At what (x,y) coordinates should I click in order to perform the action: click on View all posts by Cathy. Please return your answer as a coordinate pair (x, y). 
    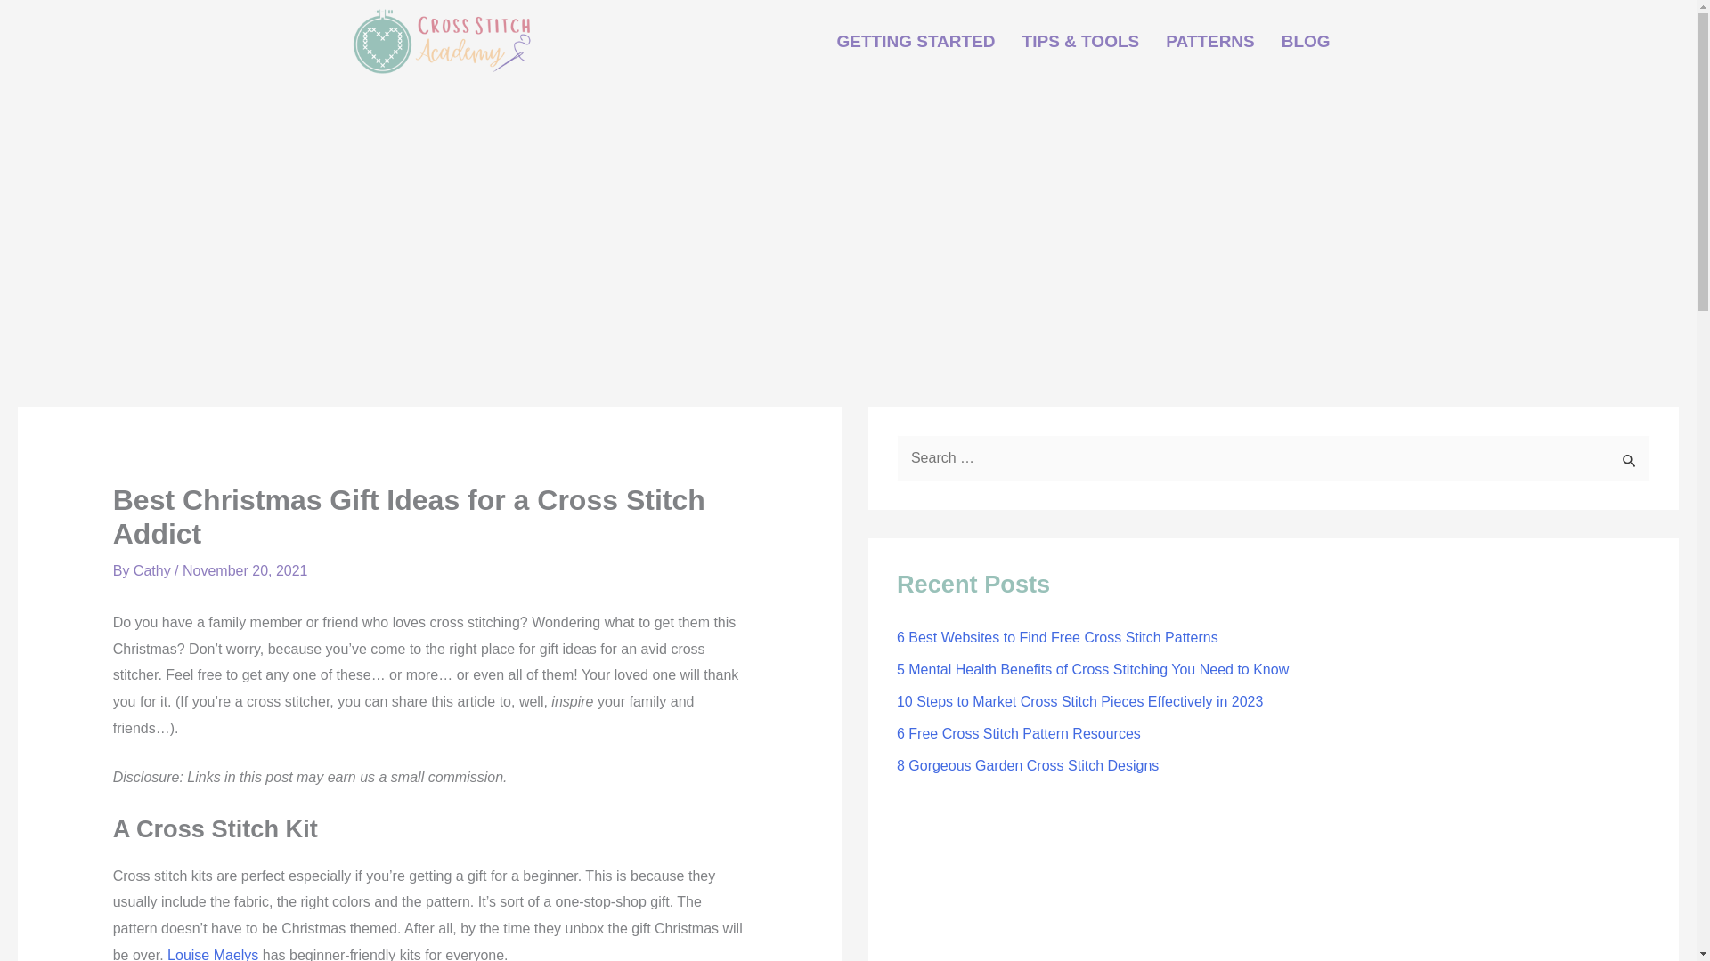
    Looking at the image, I should click on (153, 570).